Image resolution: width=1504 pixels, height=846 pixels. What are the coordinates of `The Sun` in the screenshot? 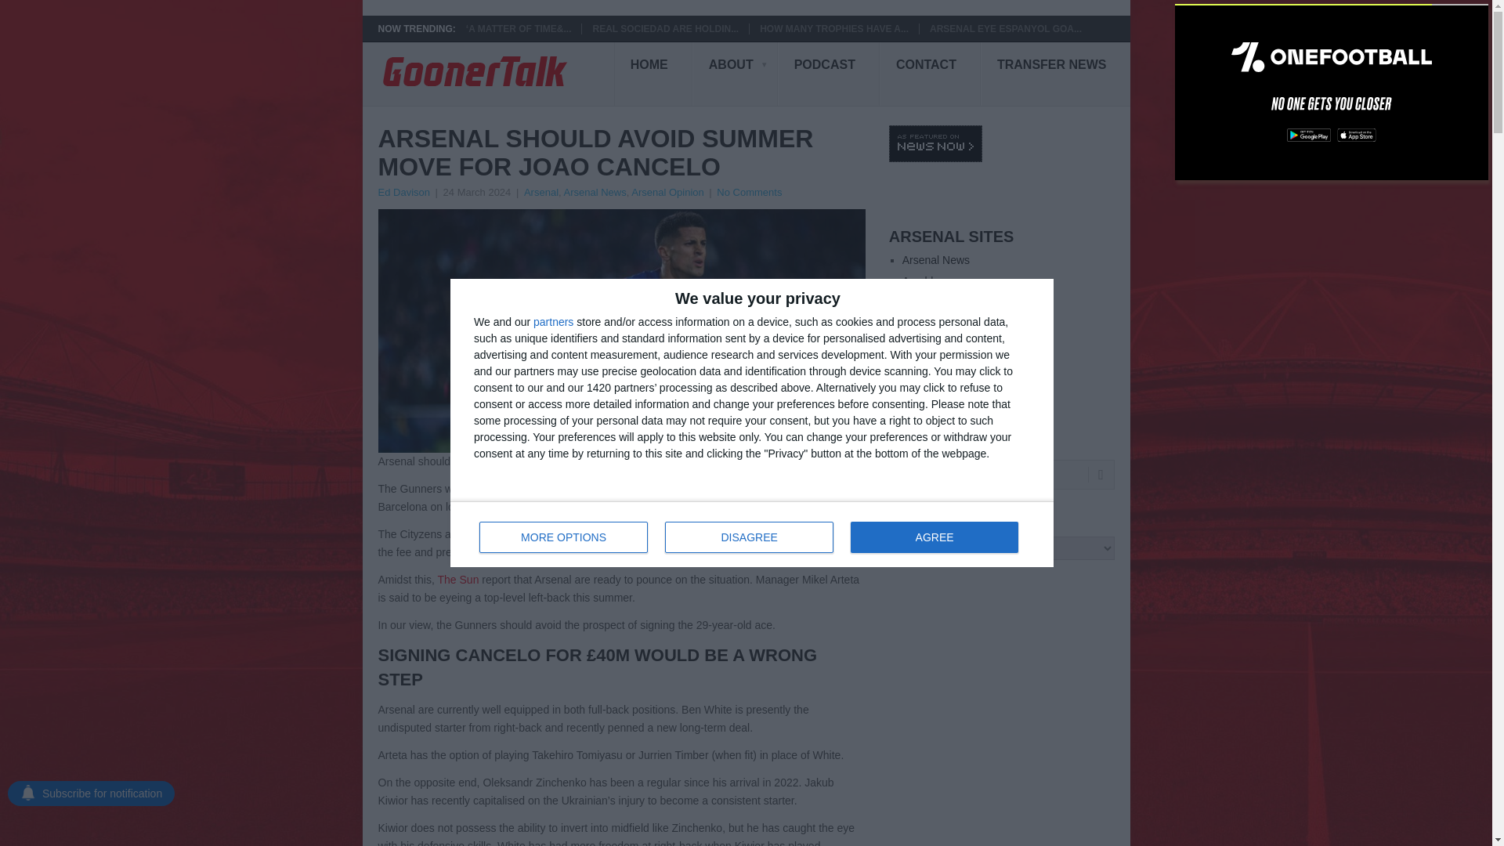 It's located at (457, 580).